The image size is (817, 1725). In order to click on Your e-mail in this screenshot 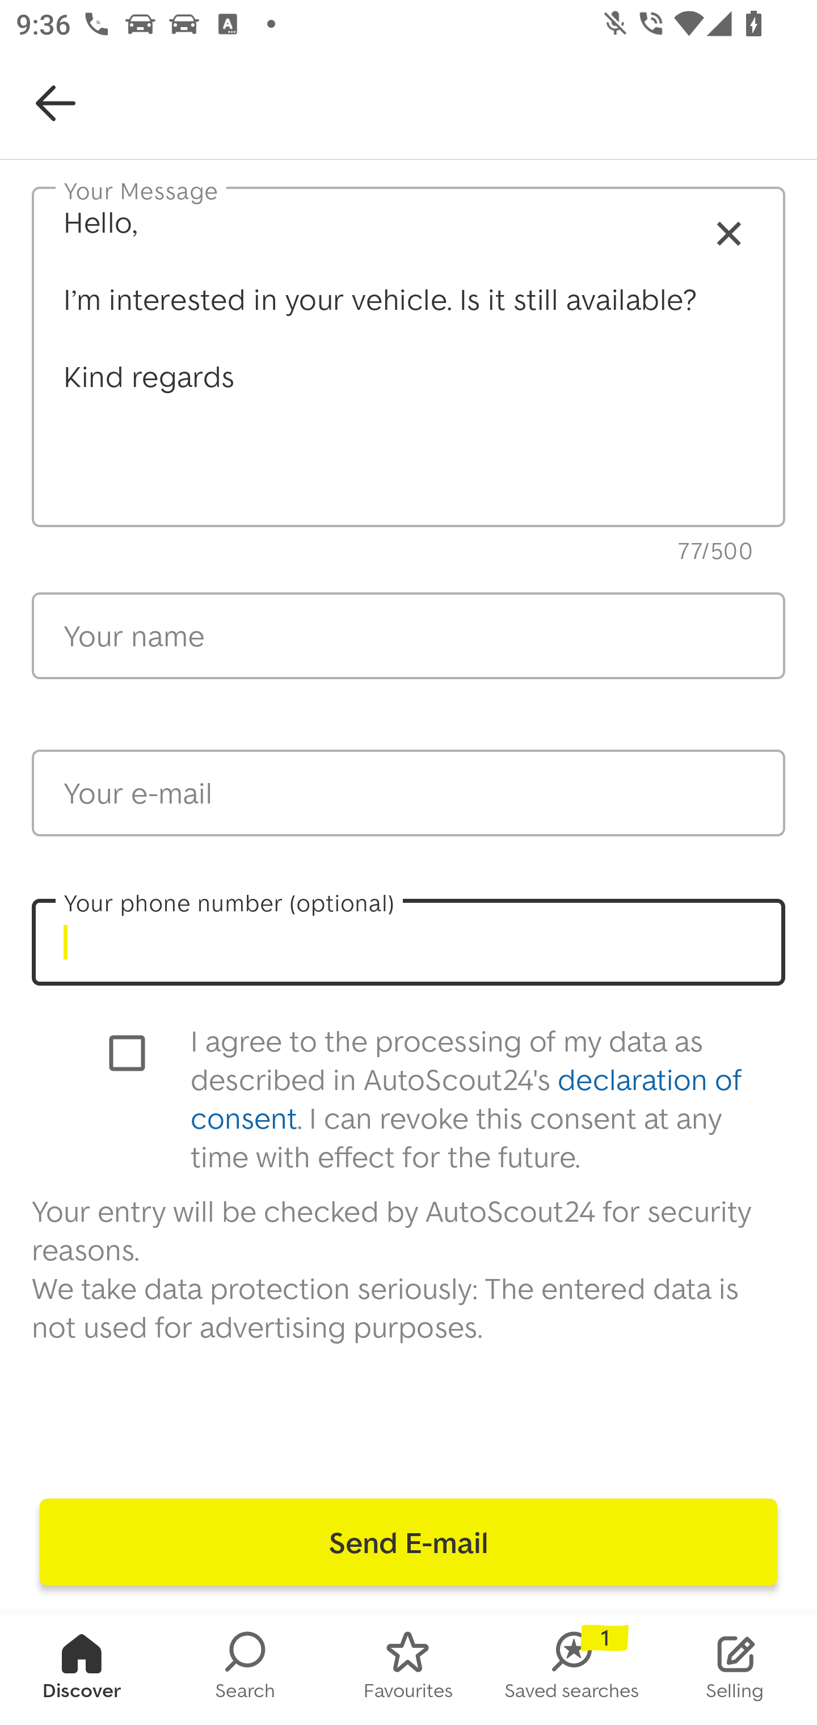, I will do `click(408, 793)`.